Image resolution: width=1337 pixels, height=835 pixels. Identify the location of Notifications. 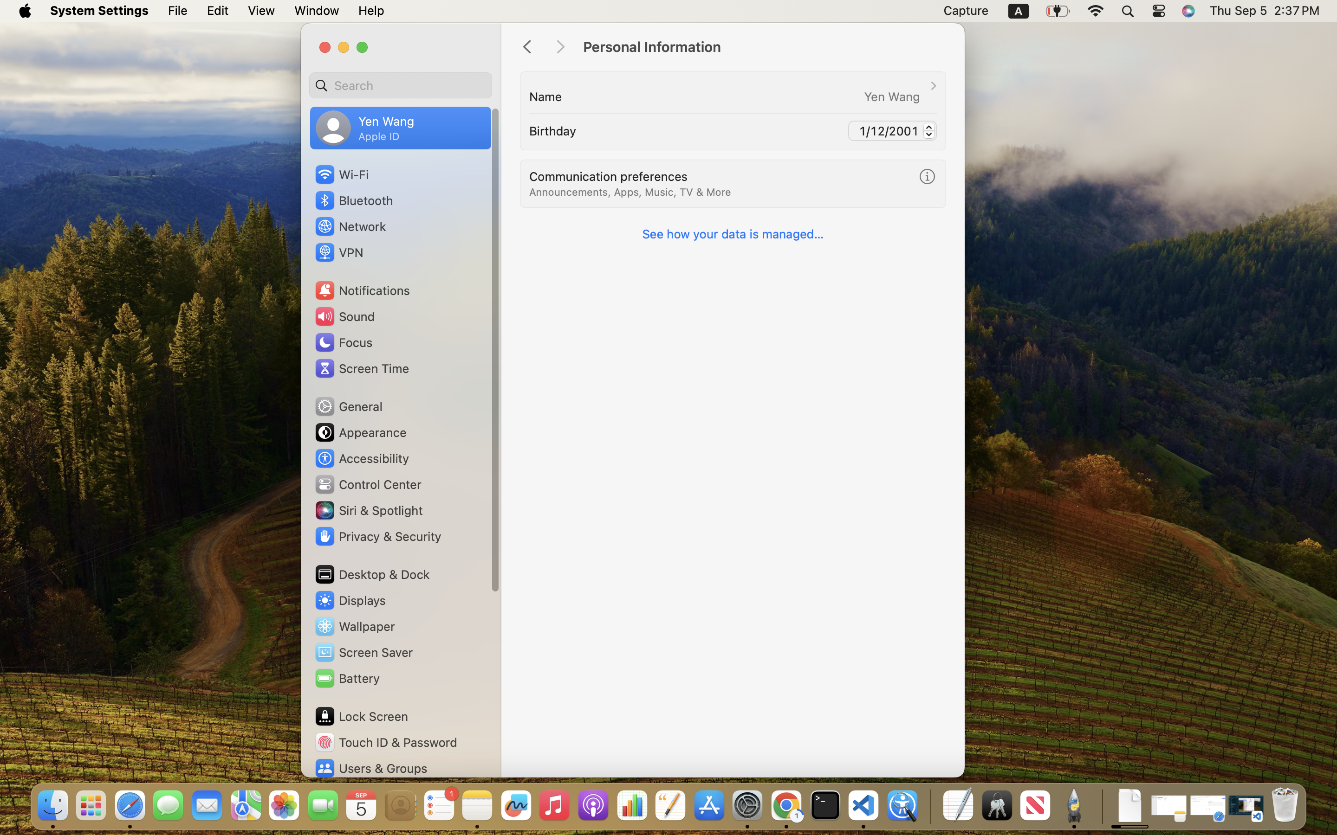
(362, 290).